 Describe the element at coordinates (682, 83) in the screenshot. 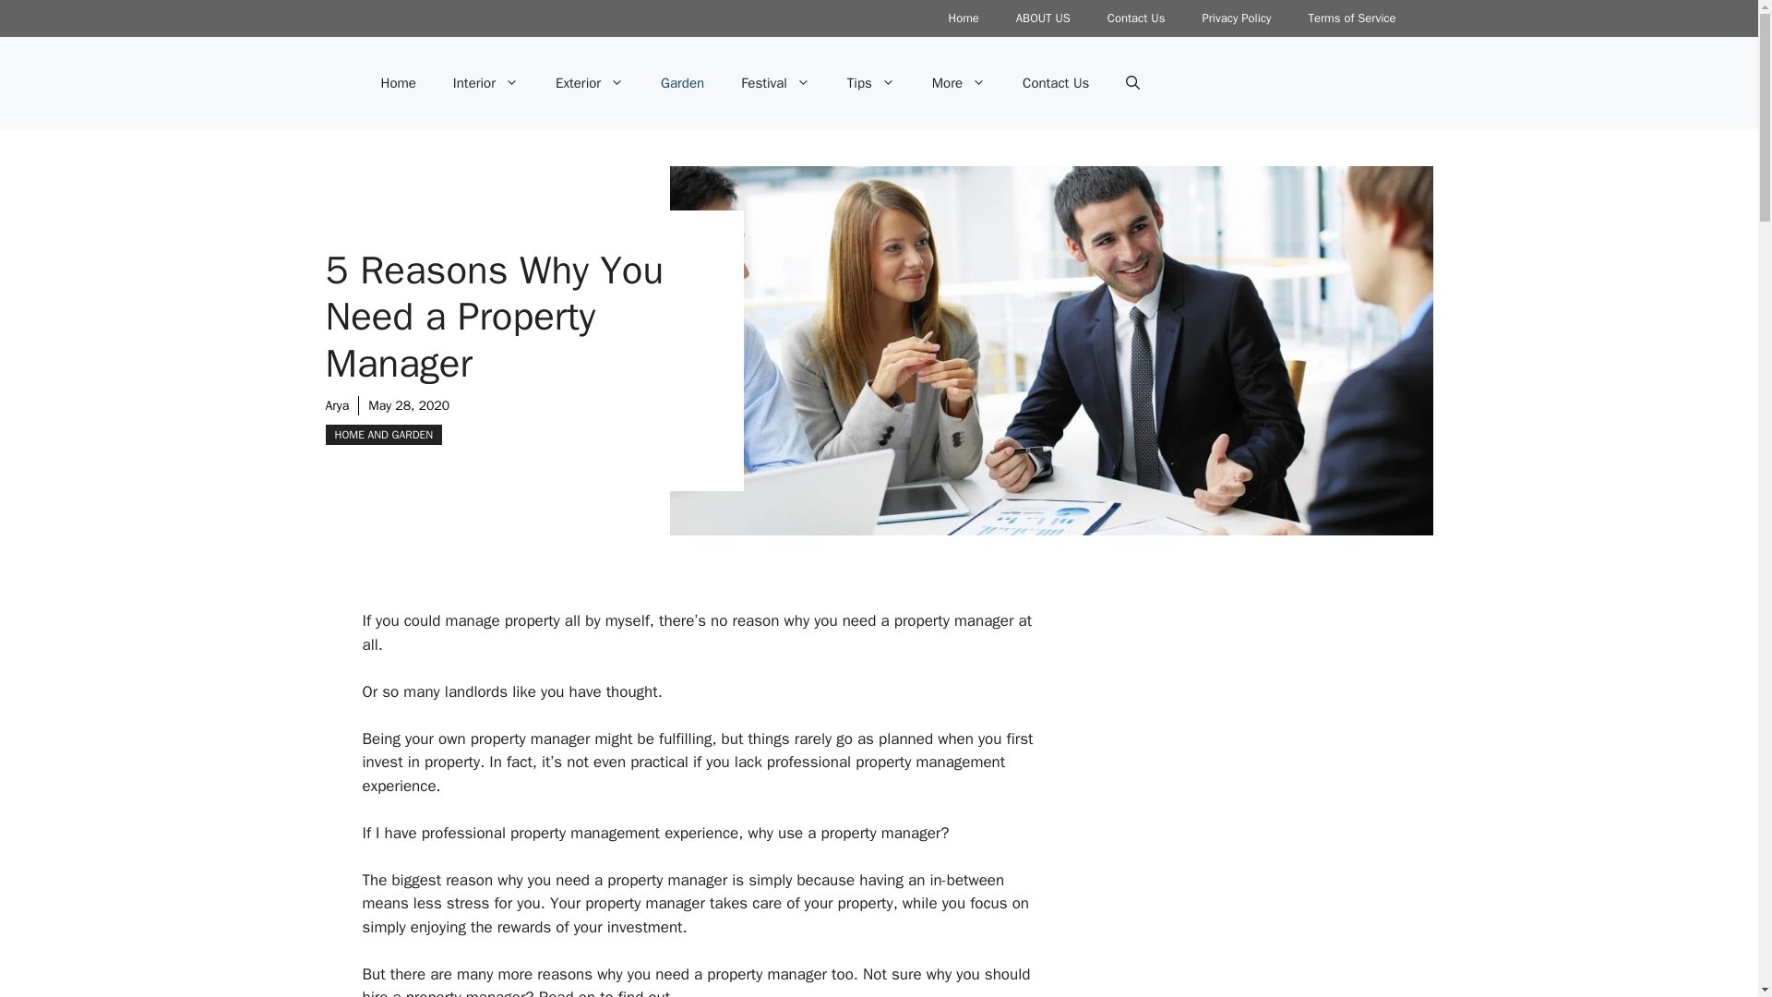

I see `Garden` at that location.